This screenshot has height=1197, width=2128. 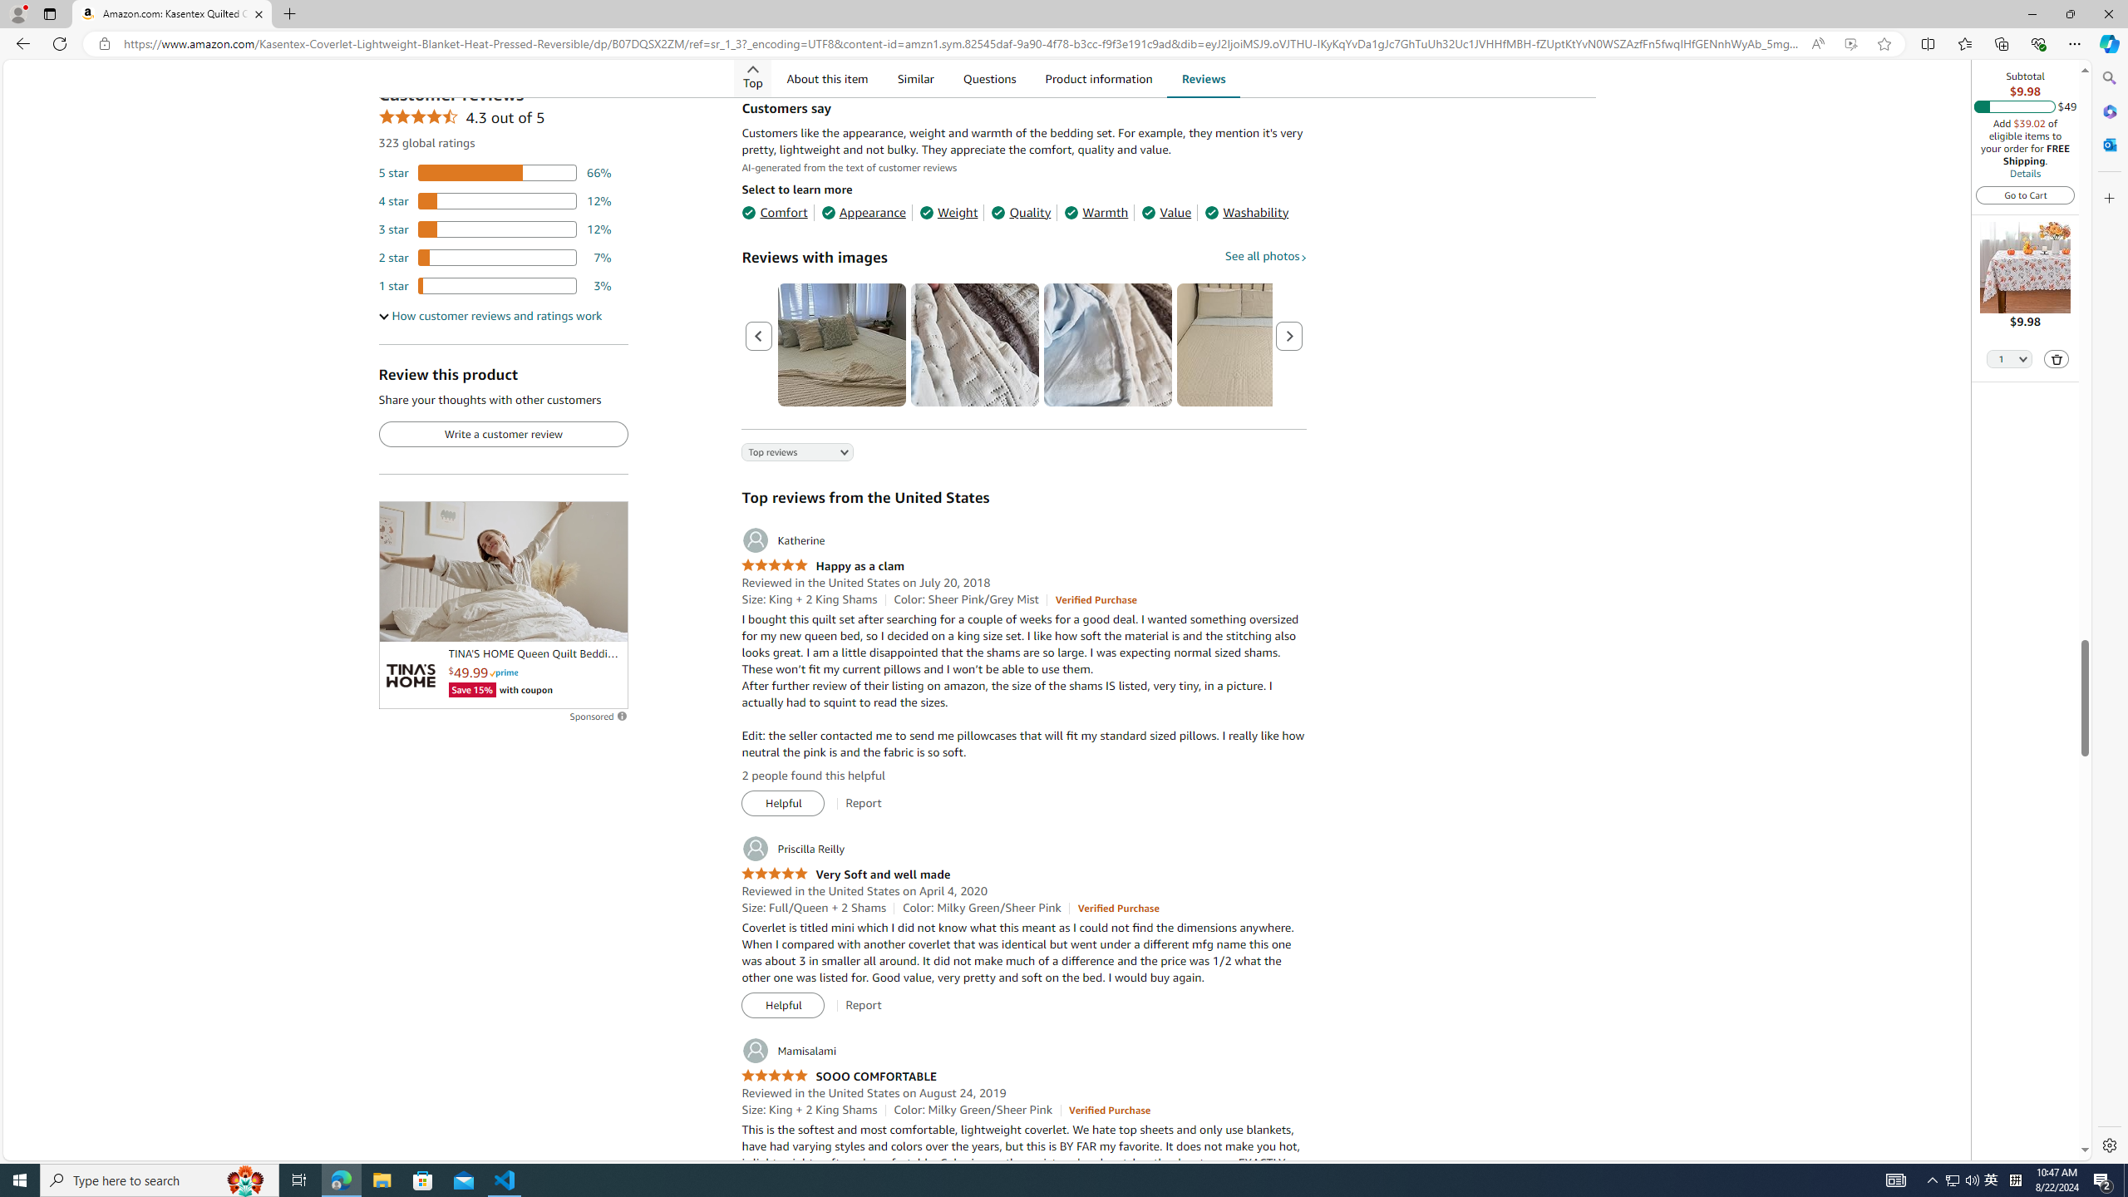 I want to click on How customer reviews and ratings work, so click(x=490, y=315).